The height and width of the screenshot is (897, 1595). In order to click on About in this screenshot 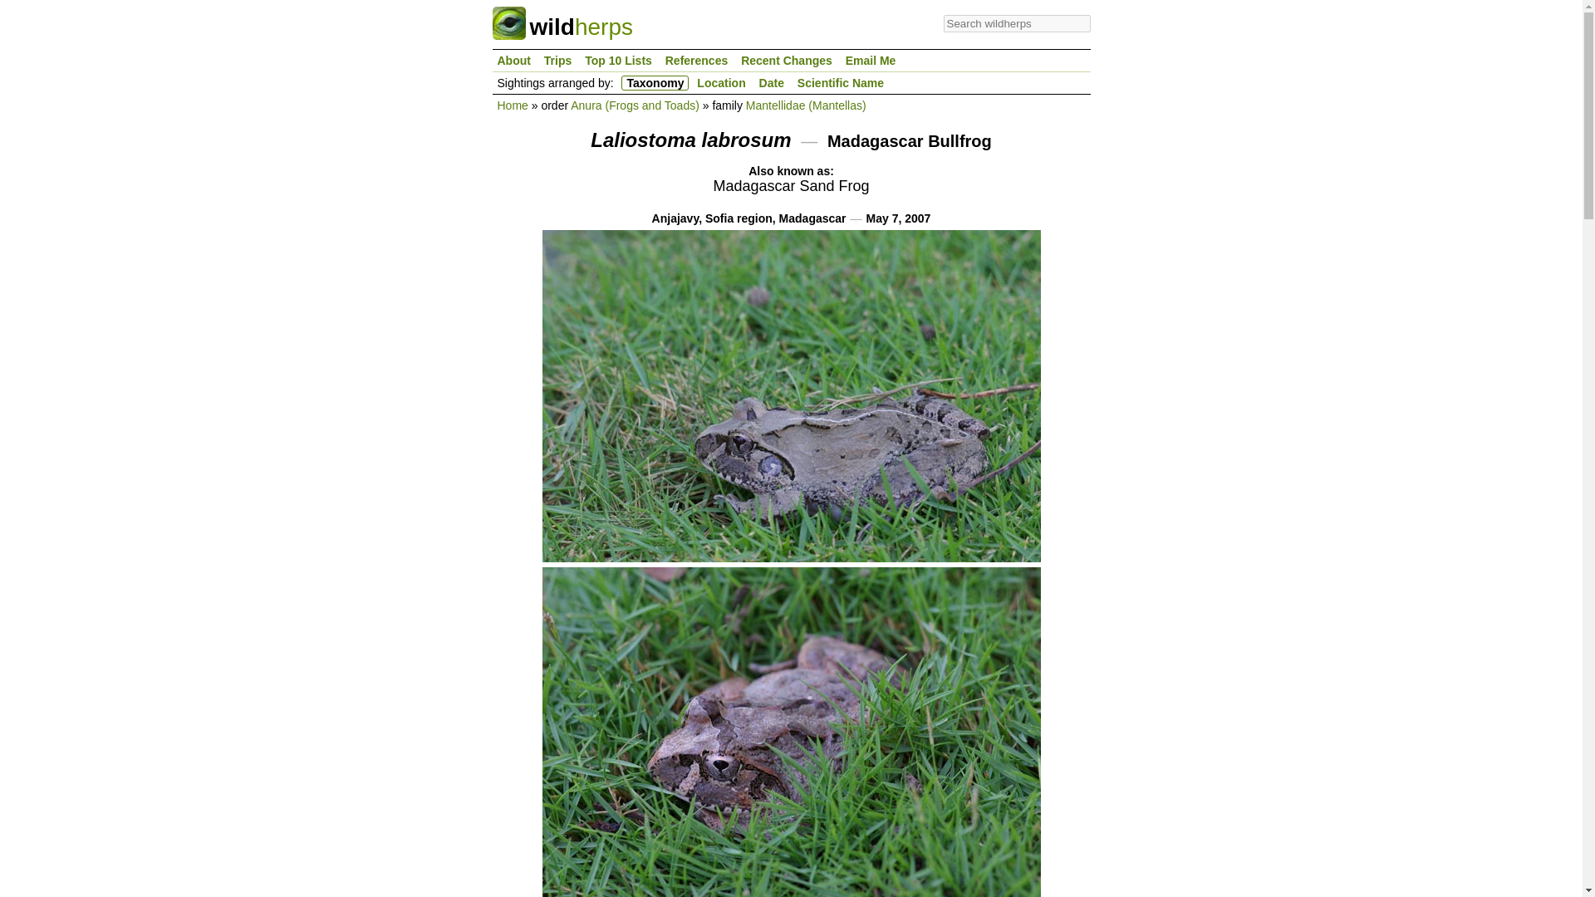, I will do `click(513, 60)`.